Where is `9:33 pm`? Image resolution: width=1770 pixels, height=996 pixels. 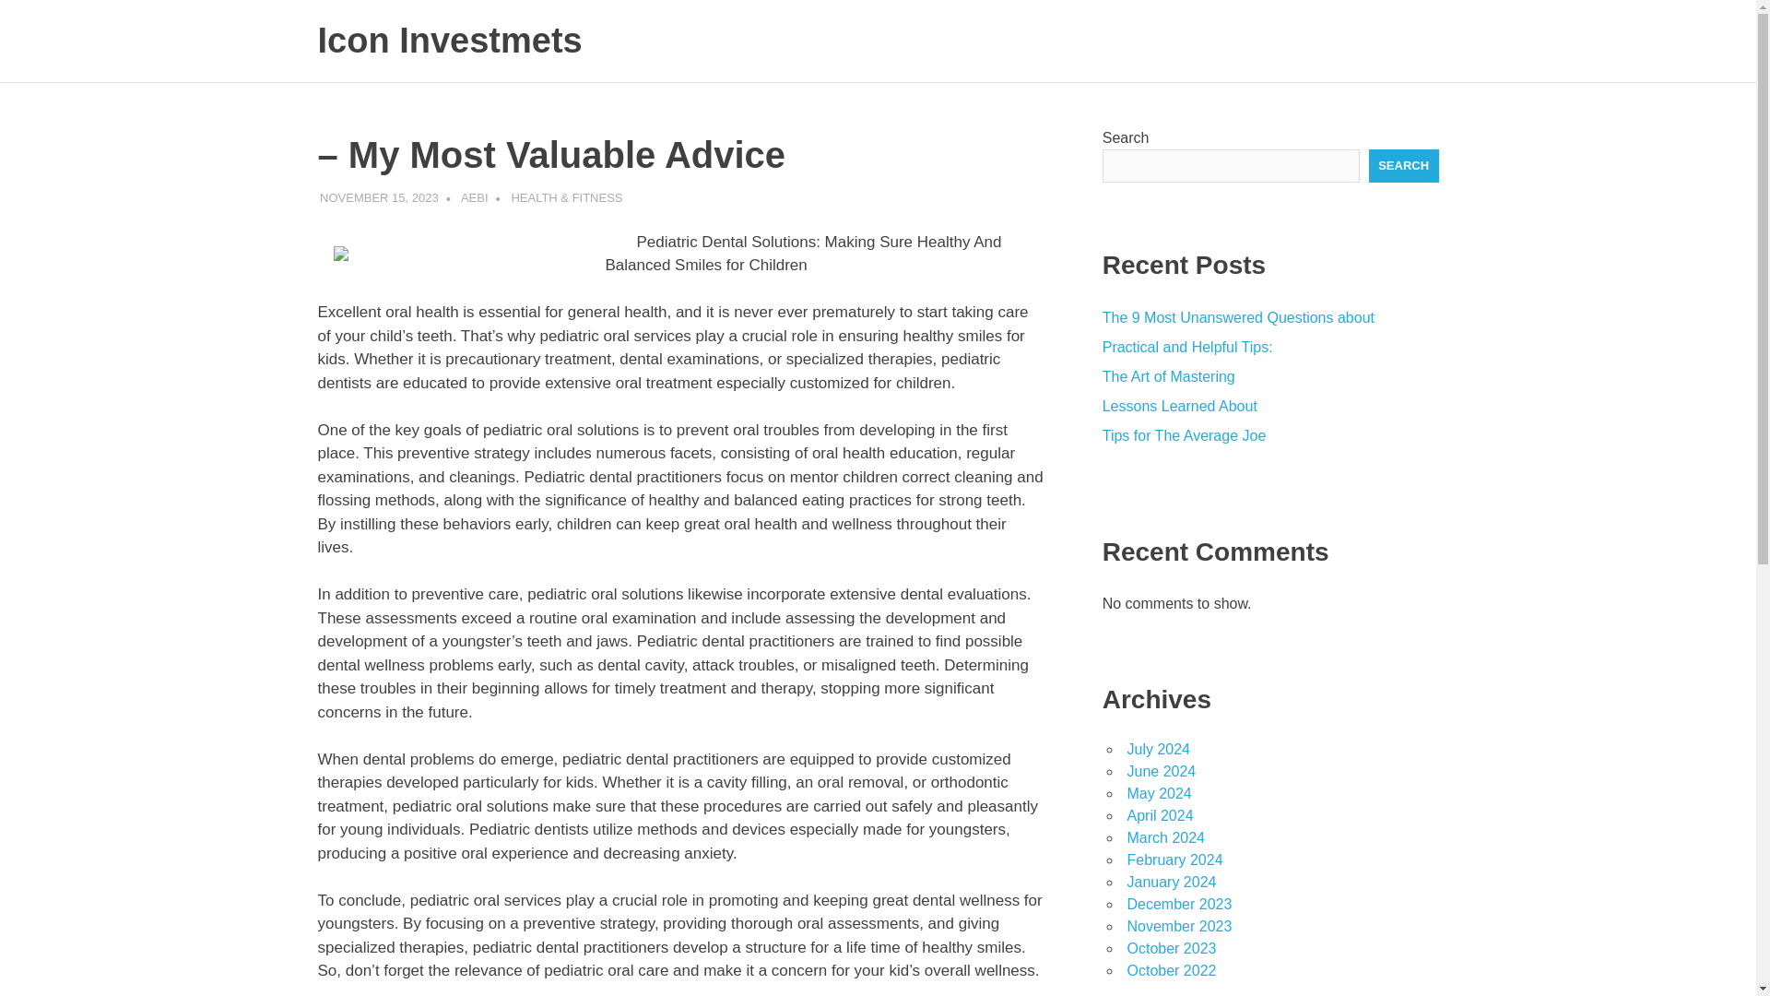 9:33 pm is located at coordinates (380, 197).